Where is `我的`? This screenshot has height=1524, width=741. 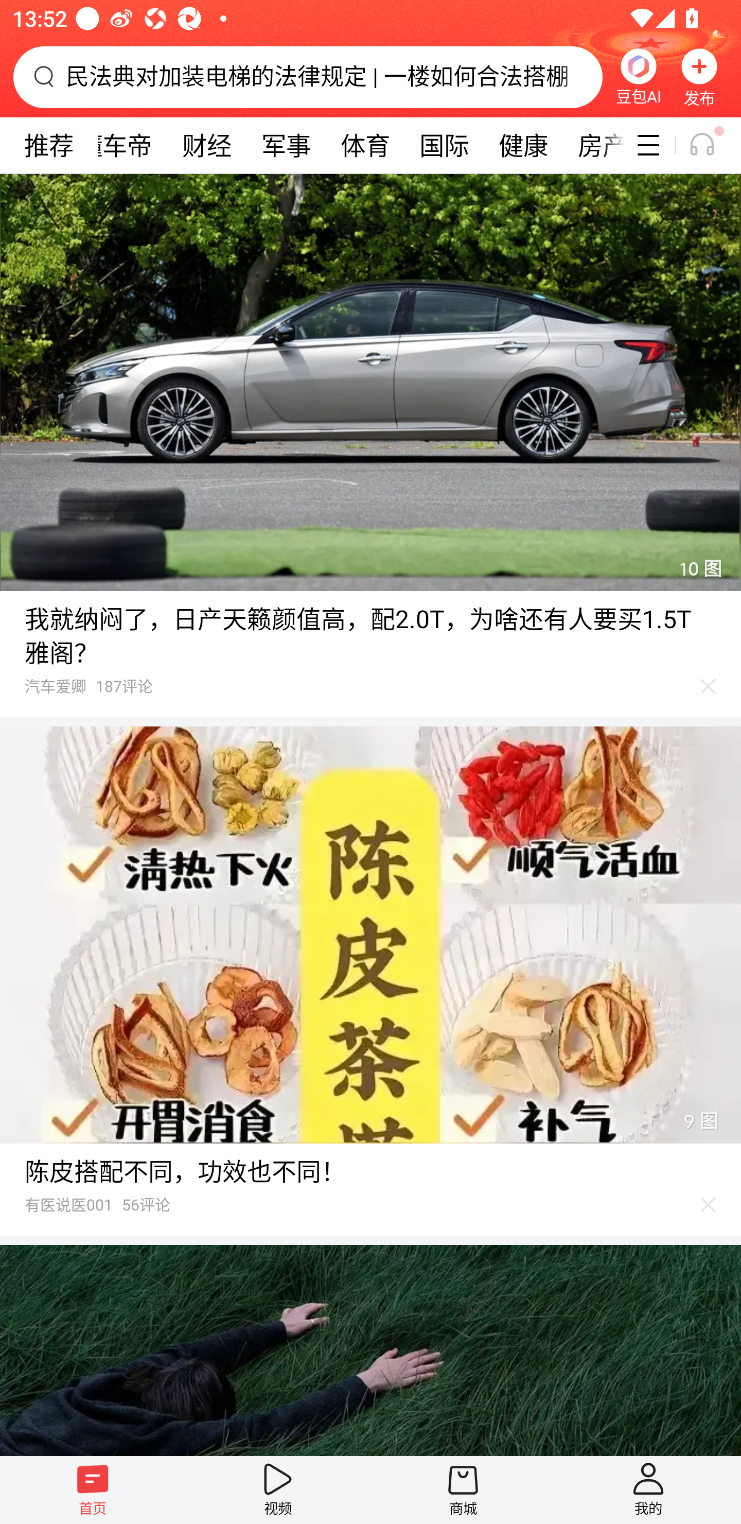
我的 is located at coordinates (648, 1490).